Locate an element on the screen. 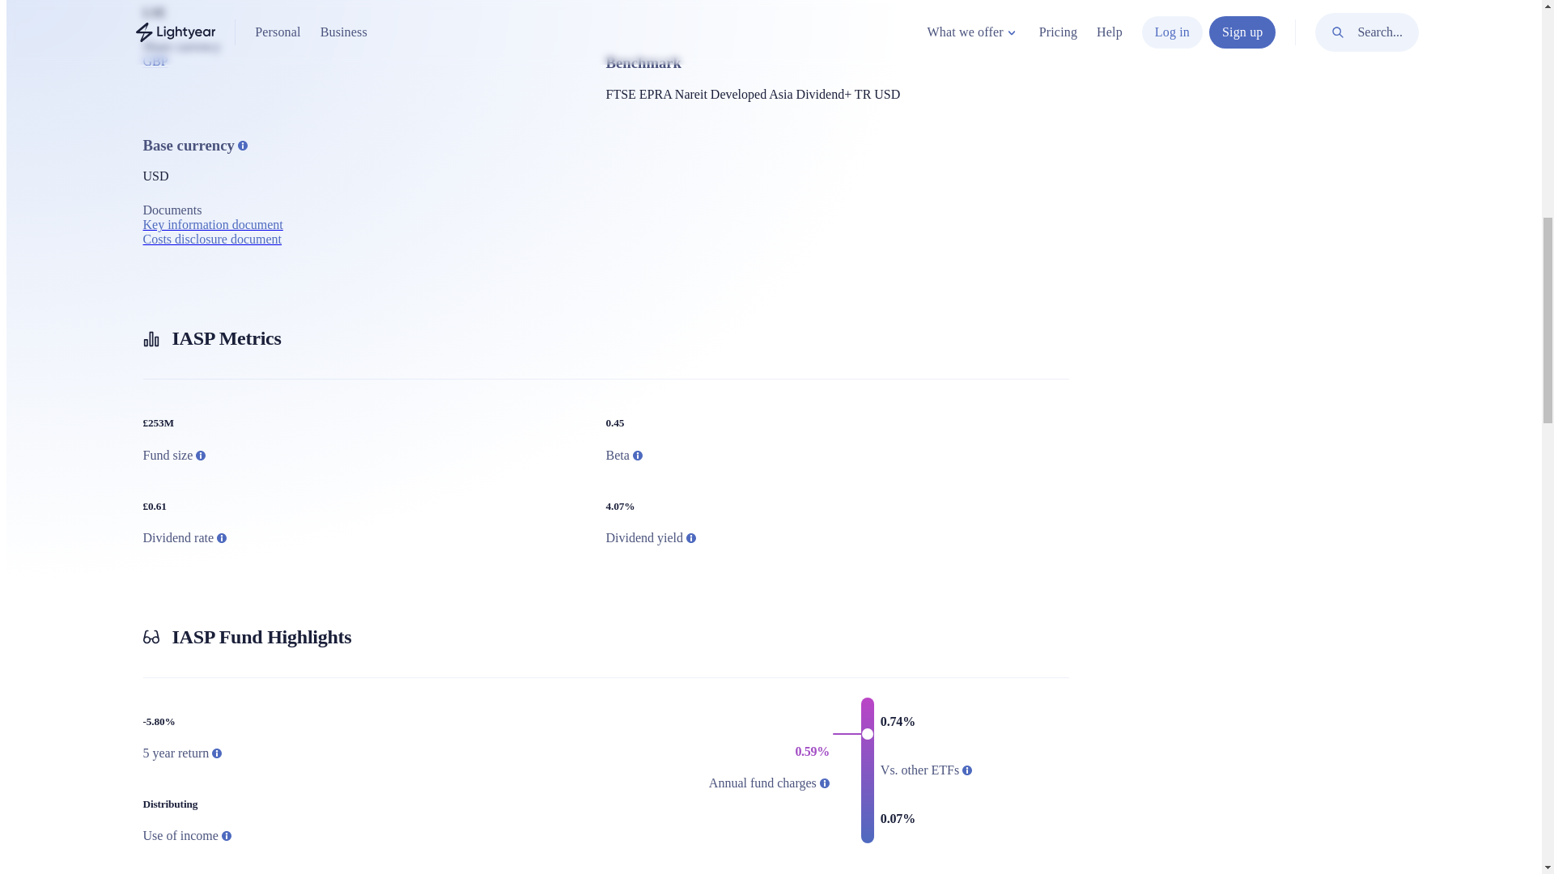  Key information document is located at coordinates (212, 225).